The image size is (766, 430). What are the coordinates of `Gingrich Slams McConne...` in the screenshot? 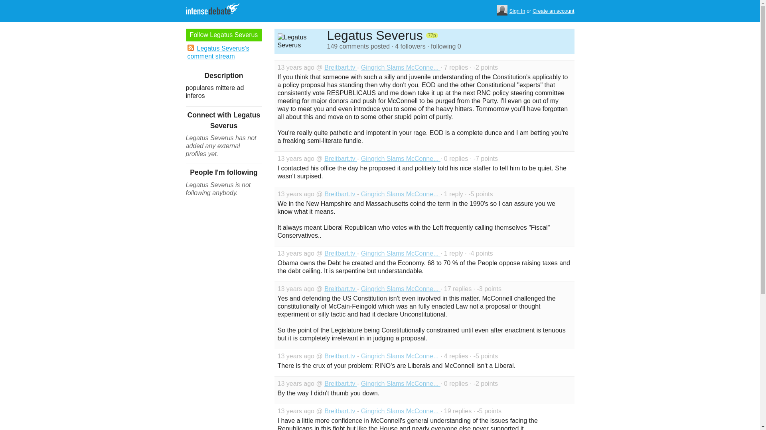 It's located at (401, 411).